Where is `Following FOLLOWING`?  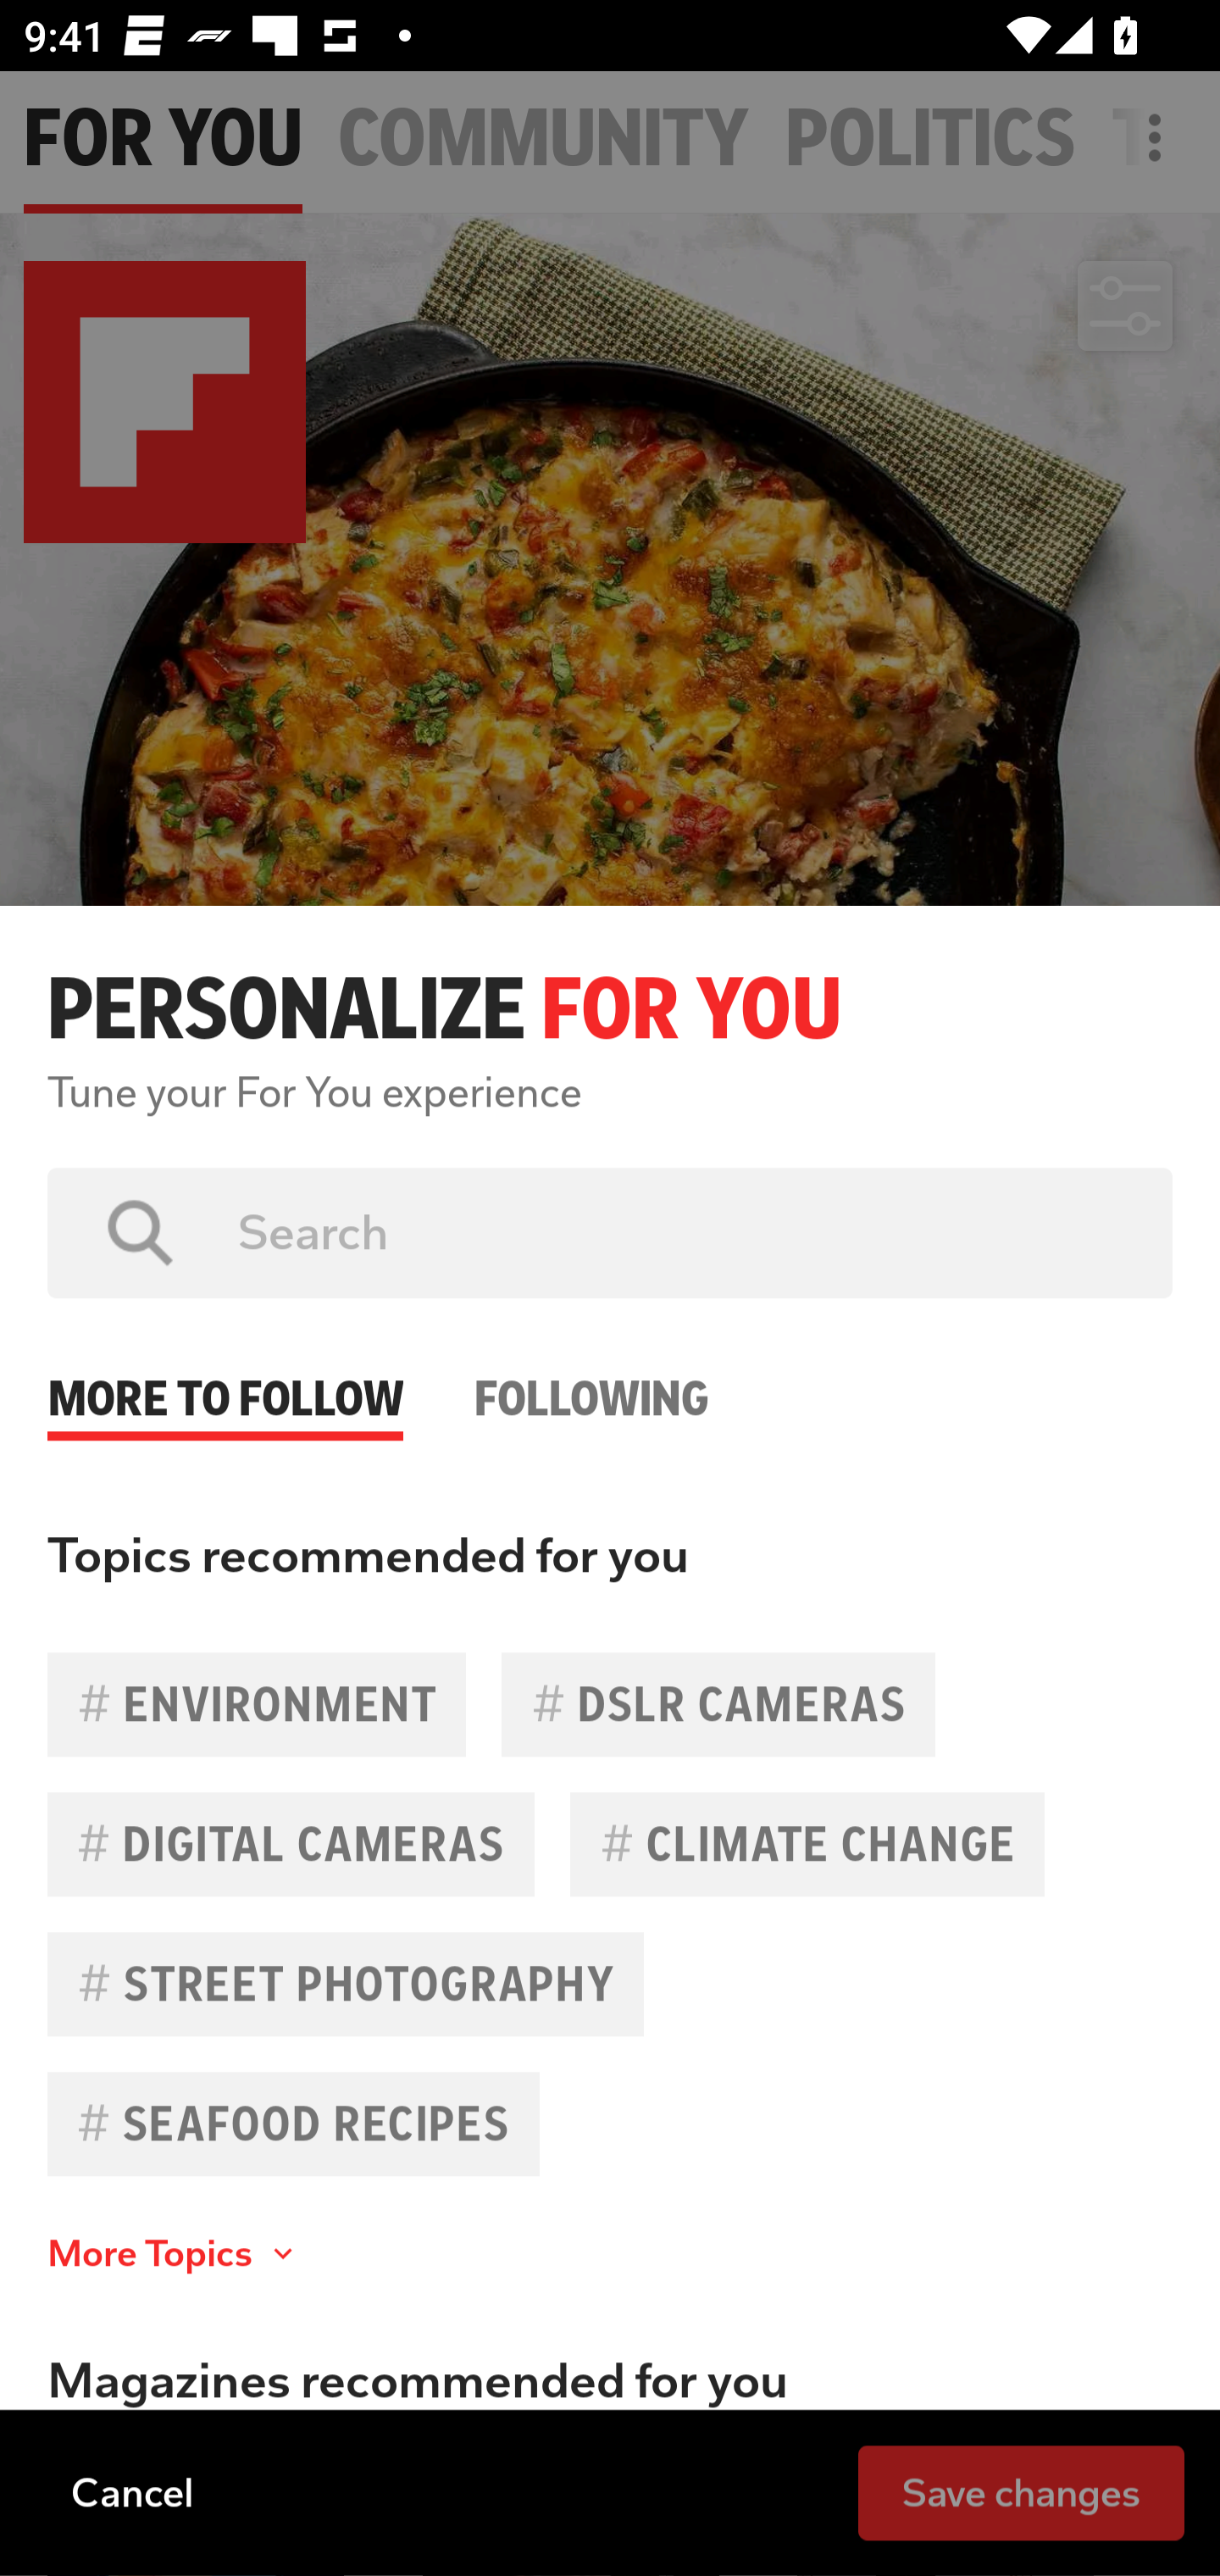 Following FOLLOWING is located at coordinates (591, 1369).